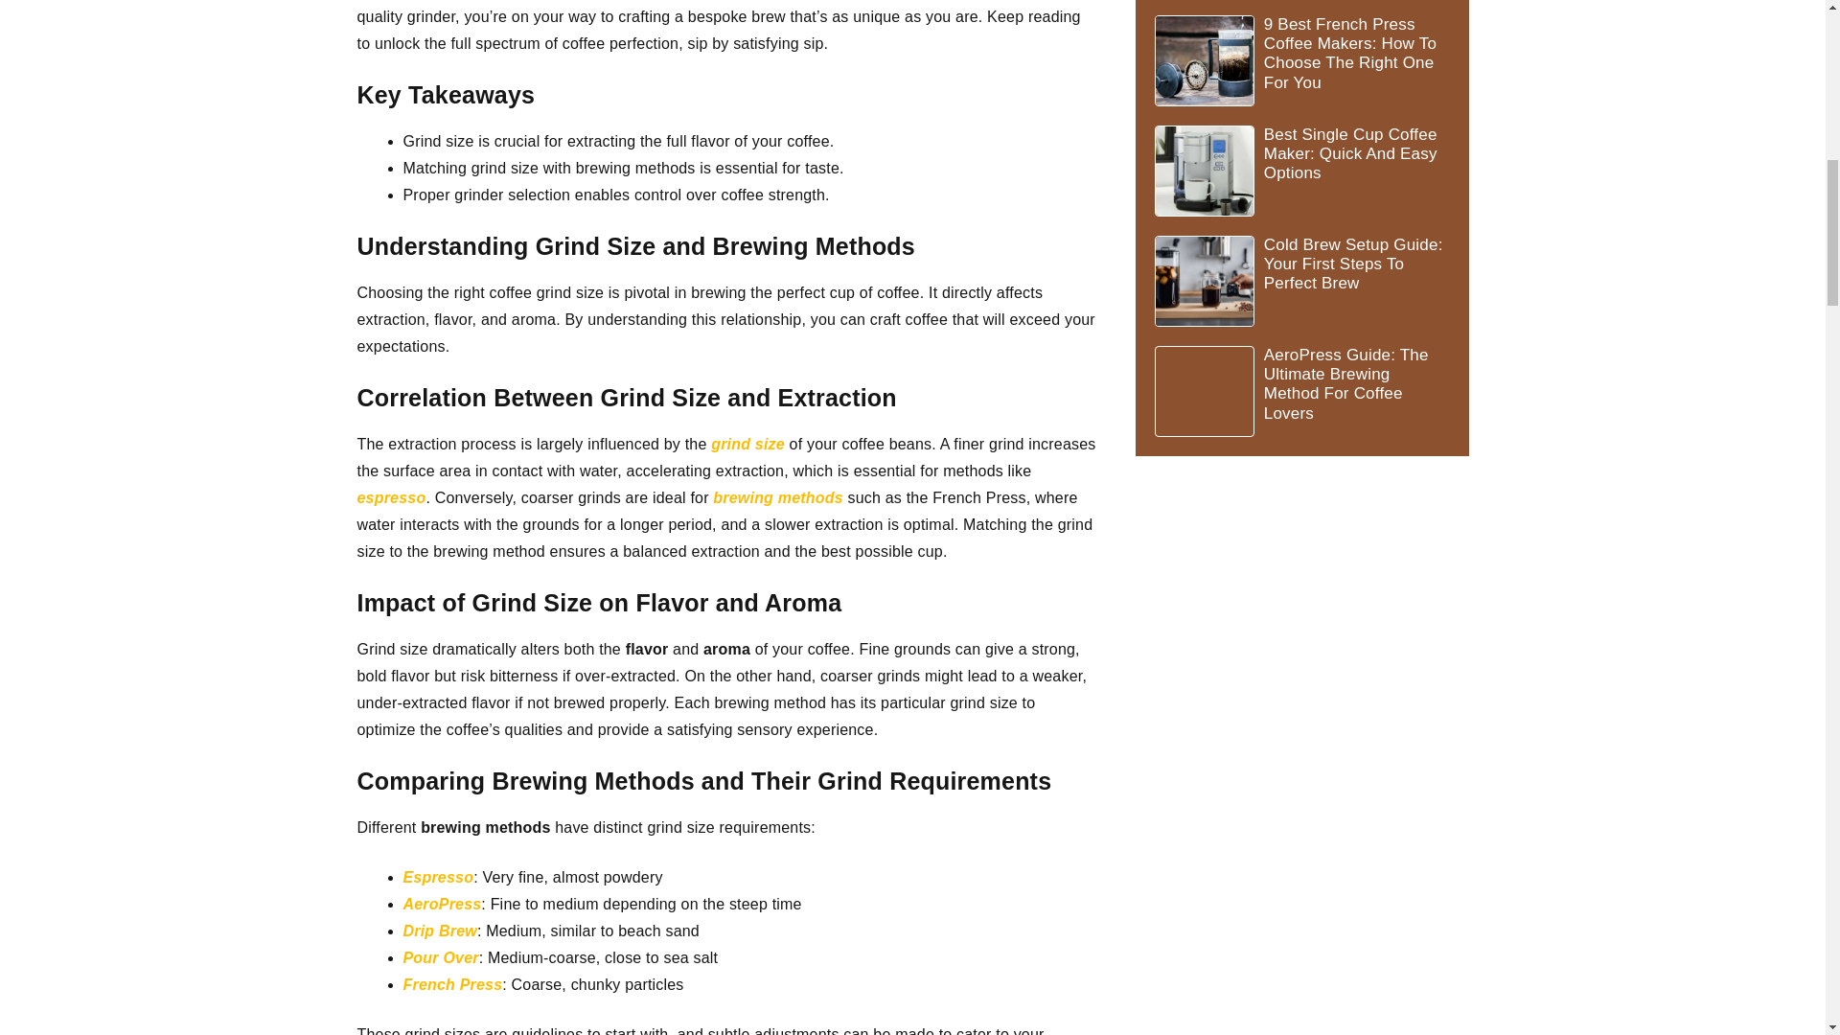 The image size is (1840, 1035). Describe the element at coordinates (778, 497) in the screenshot. I see `brewing methods` at that location.